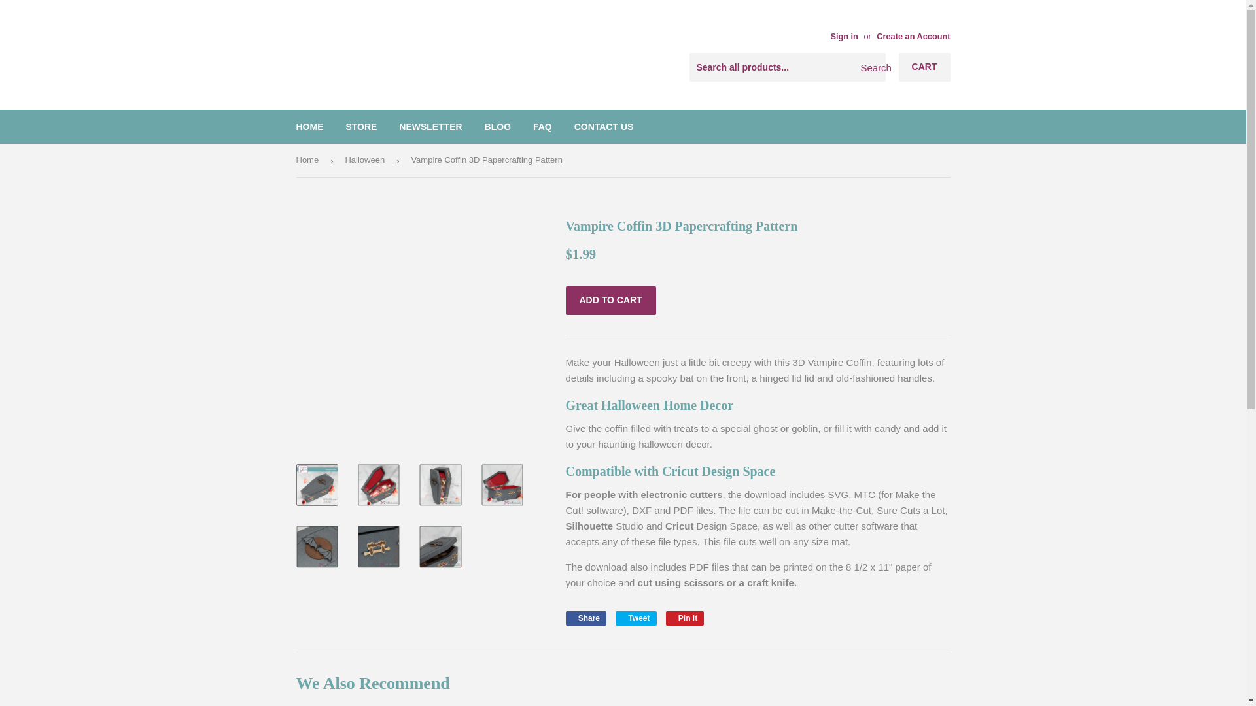 This screenshot has height=706, width=1256. What do you see at coordinates (586, 617) in the screenshot?
I see `Share on Facebook` at bounding box center [586, 617].